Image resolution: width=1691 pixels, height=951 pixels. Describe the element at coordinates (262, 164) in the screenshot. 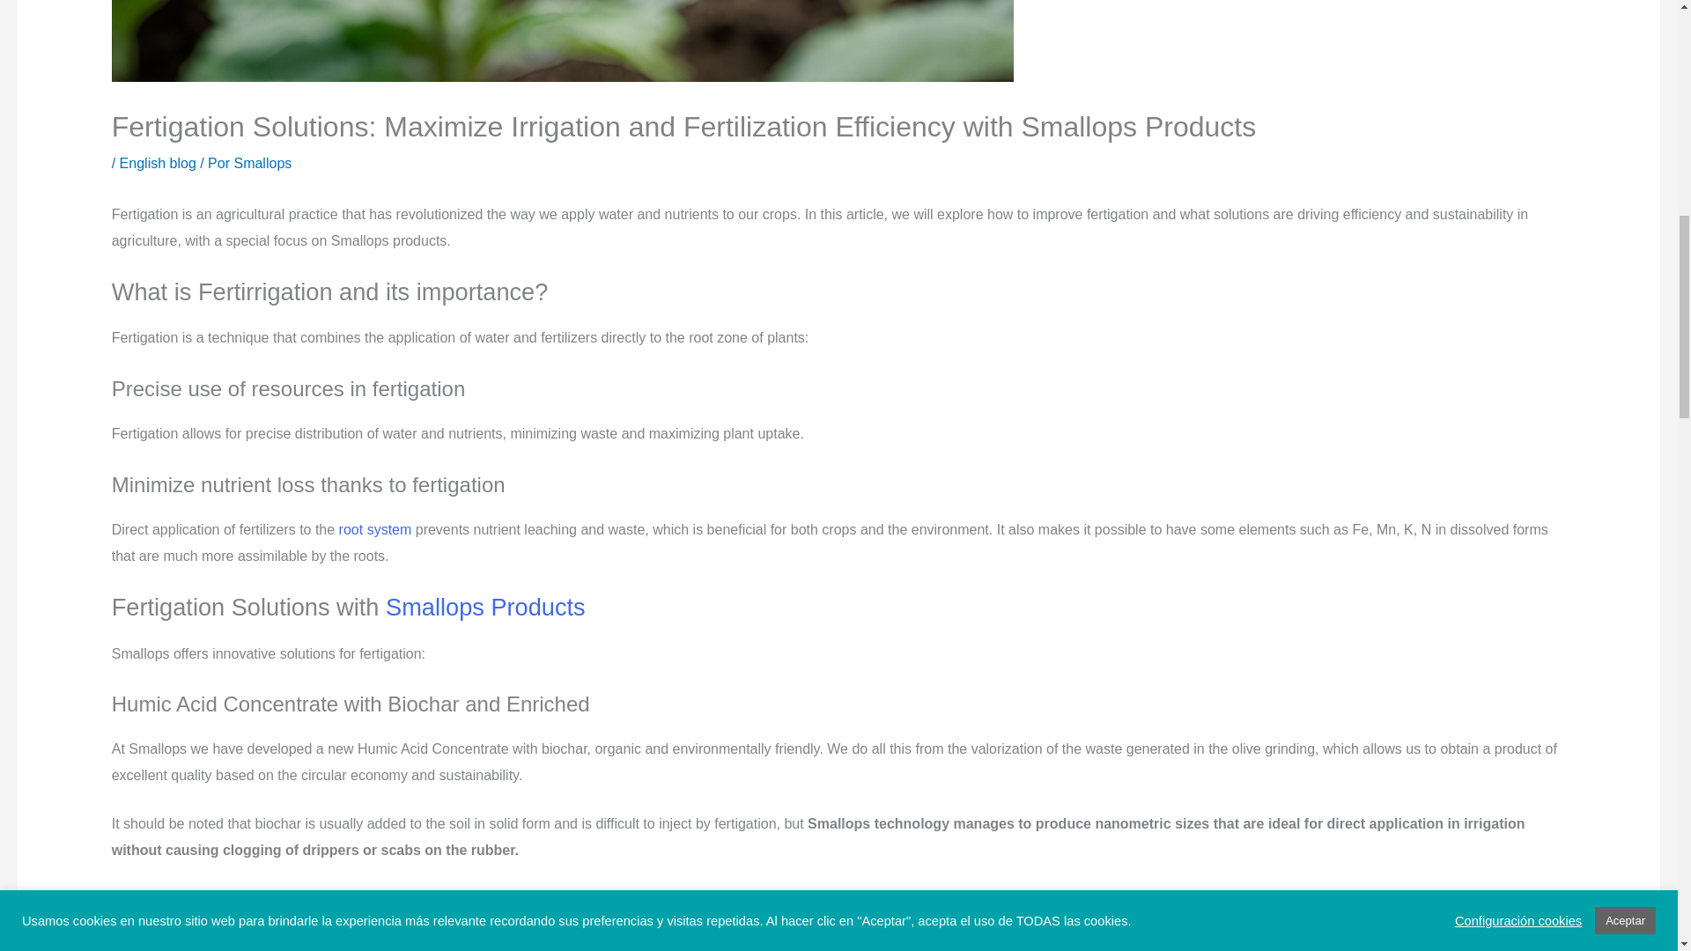

I see `Smallops` at that location.